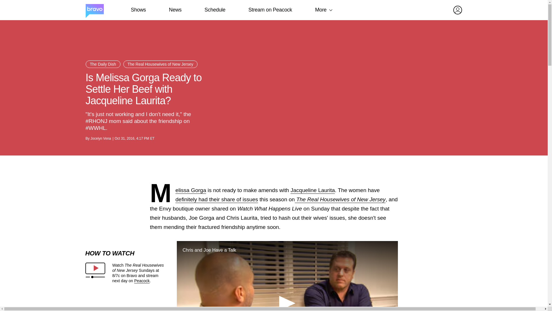 This screenshot has height=311, width=552. What do you see at coordinates (94, 10) in the screenshot?
I see `Home` at bounding box center [94, 10].